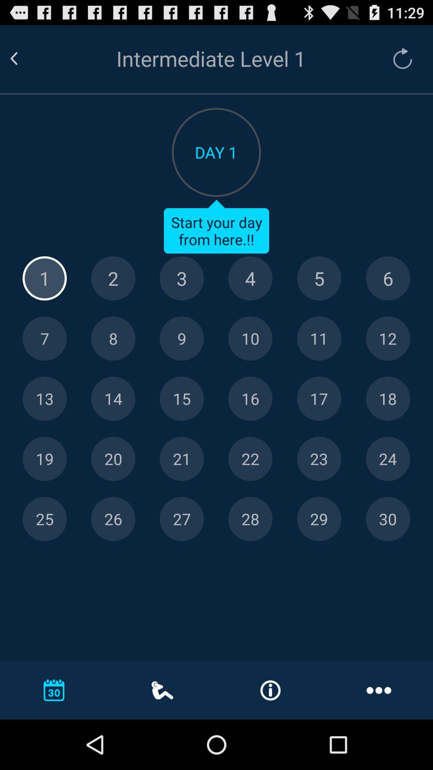 This screenshot has width=433, height=770. I want to click on day 13 option, so click(45, 399).